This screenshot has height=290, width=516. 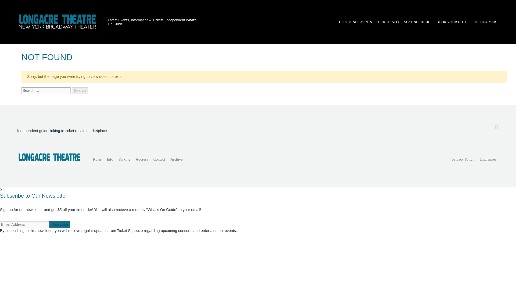 I want to click on SEATING CHART, so click(x=418, y=22).